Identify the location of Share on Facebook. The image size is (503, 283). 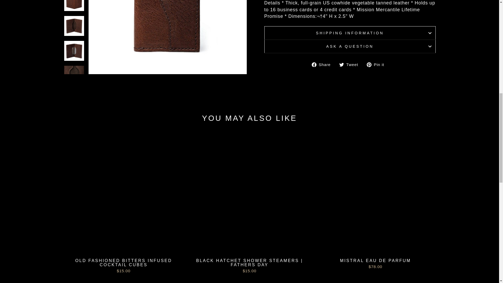
(323, 64).